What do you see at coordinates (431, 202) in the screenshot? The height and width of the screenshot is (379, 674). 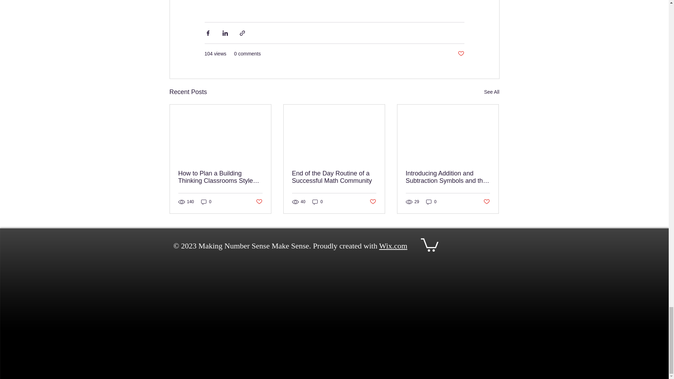 I see `0` at bounding box center [431, 202].